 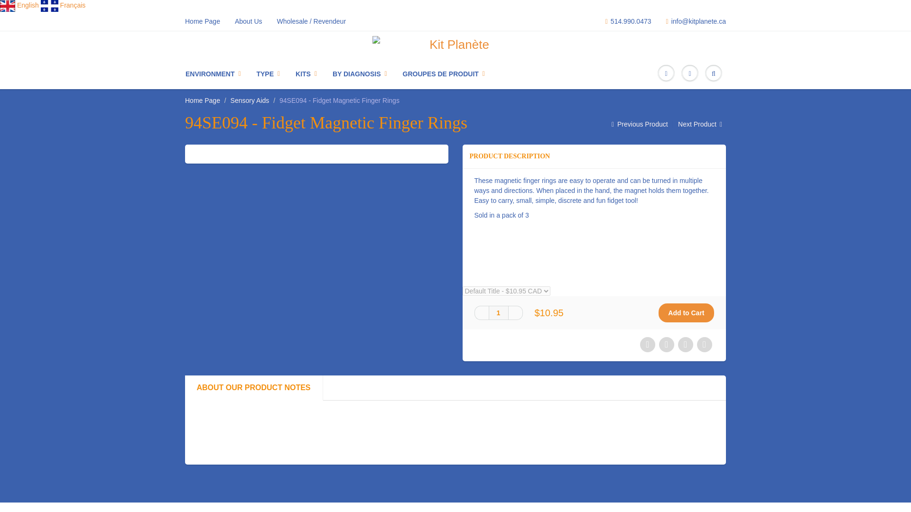 I want to click on Add to Cart, so click(x=686, y=313).